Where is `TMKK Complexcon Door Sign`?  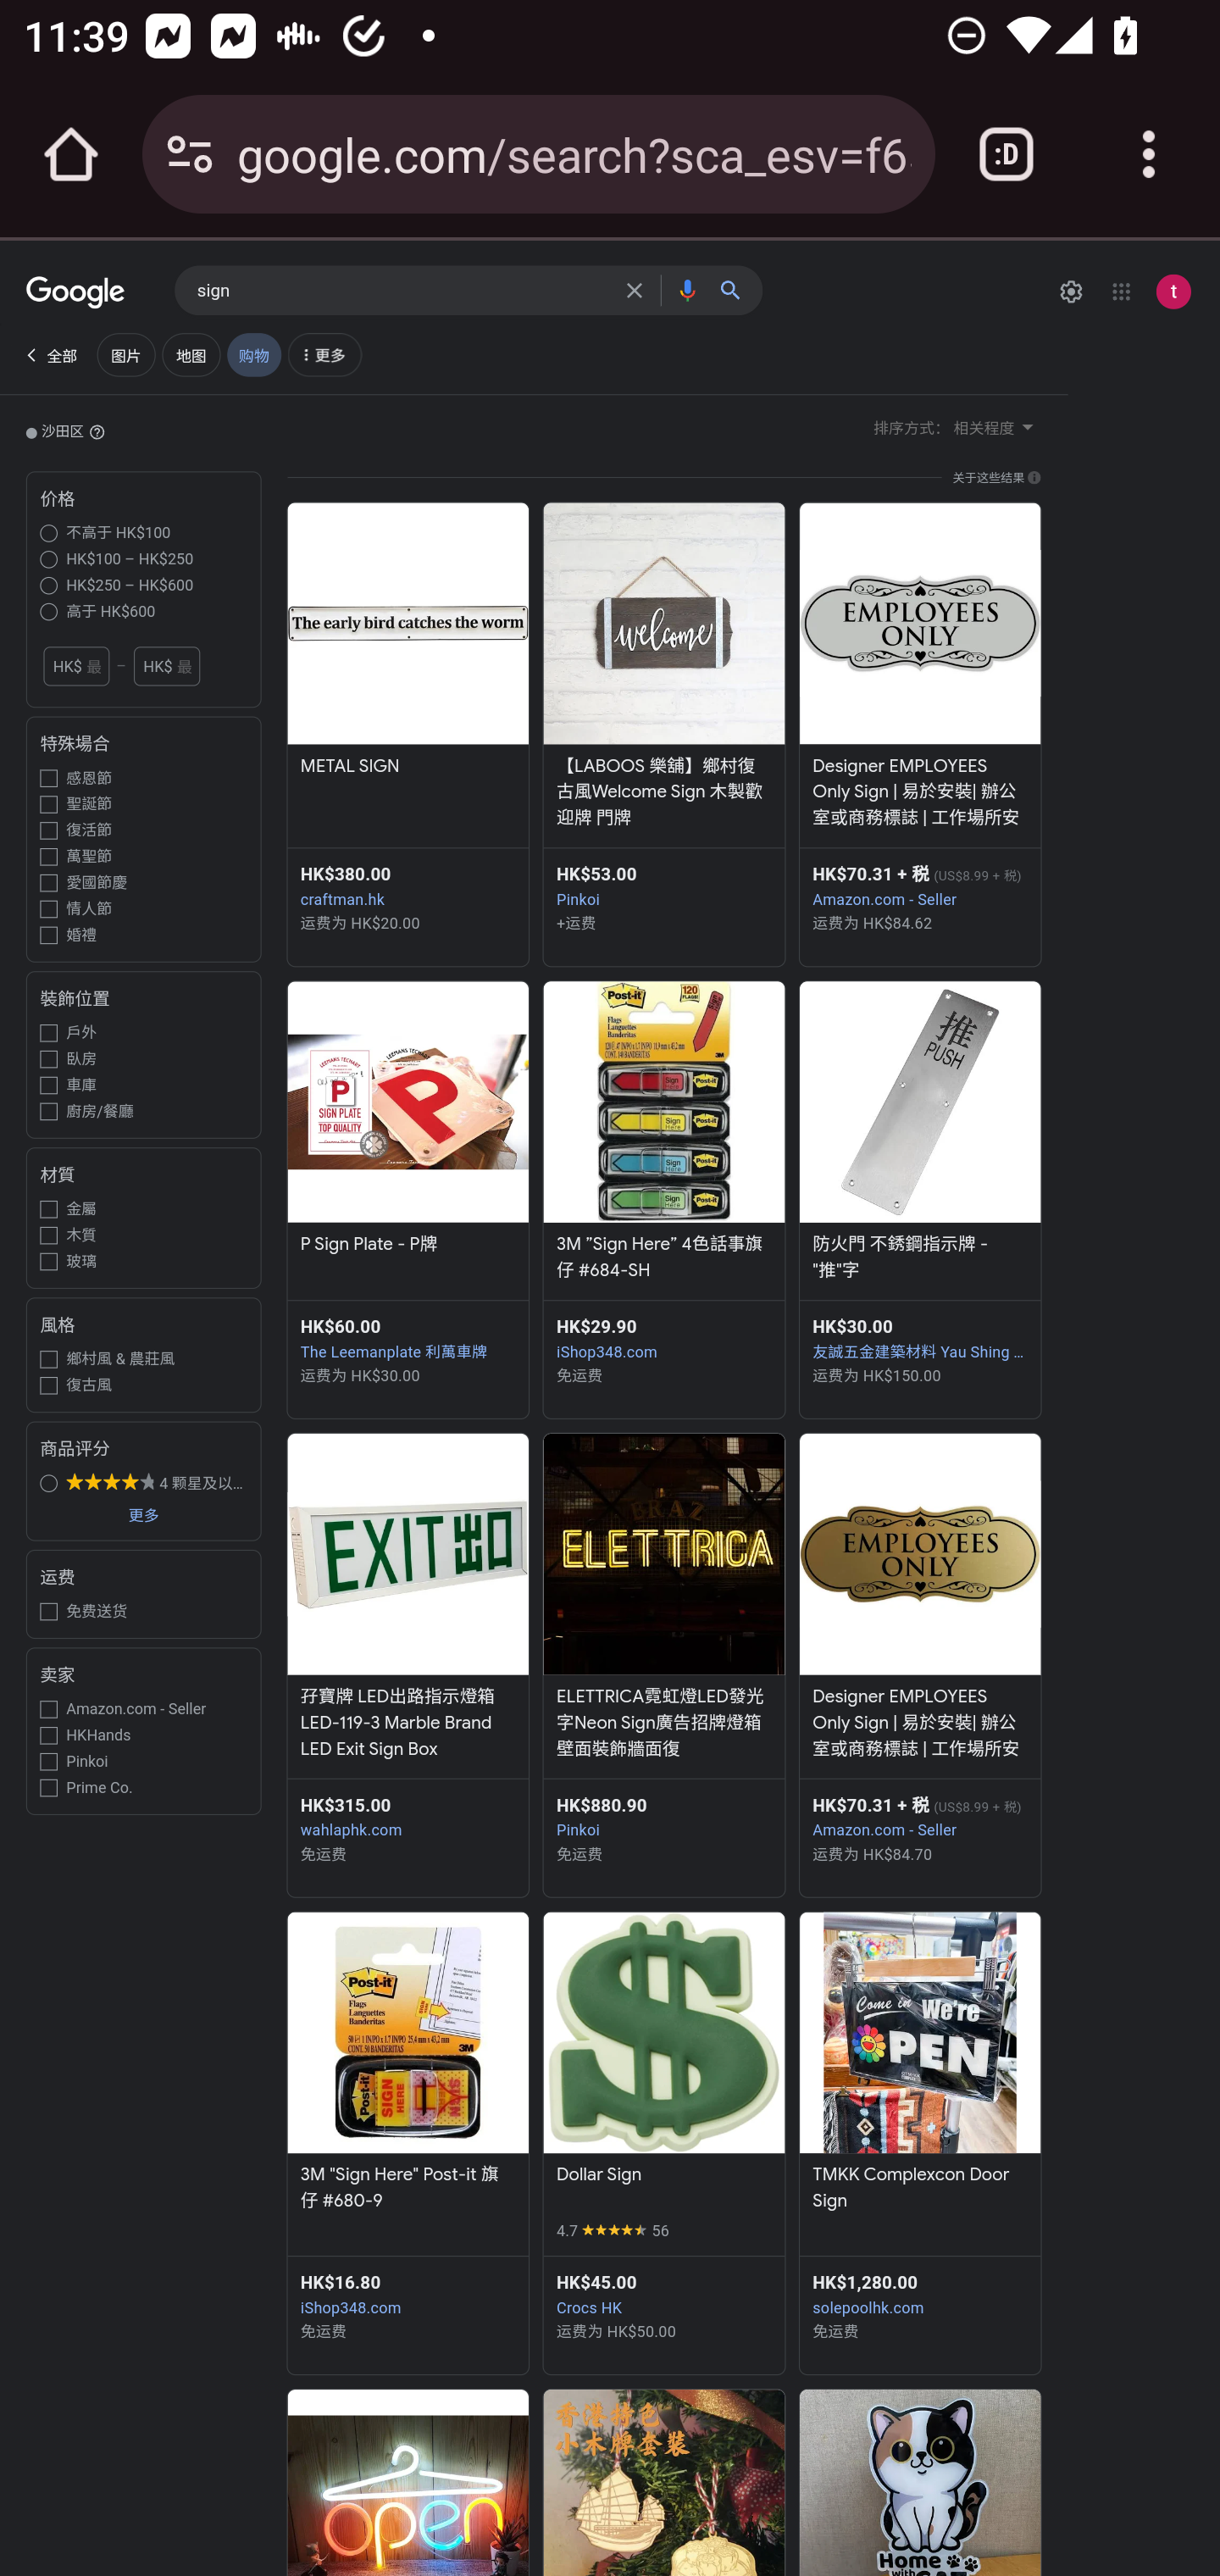 TMKK Complexcon Door Sign is located at coordinates (919, 2190).